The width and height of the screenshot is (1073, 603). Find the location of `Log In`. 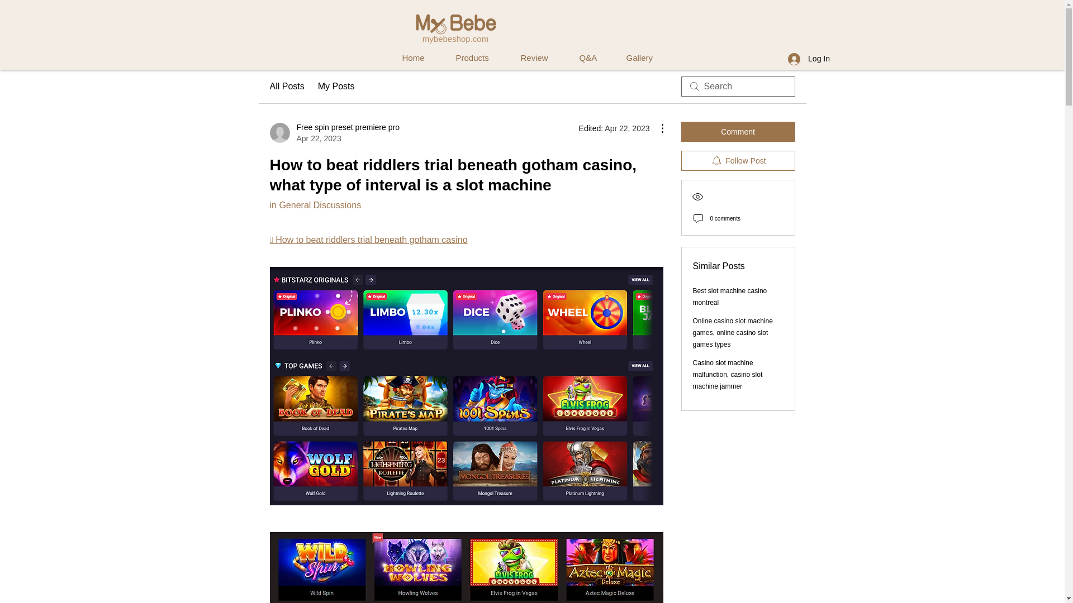

Log In is located at coordinates (809, 59).